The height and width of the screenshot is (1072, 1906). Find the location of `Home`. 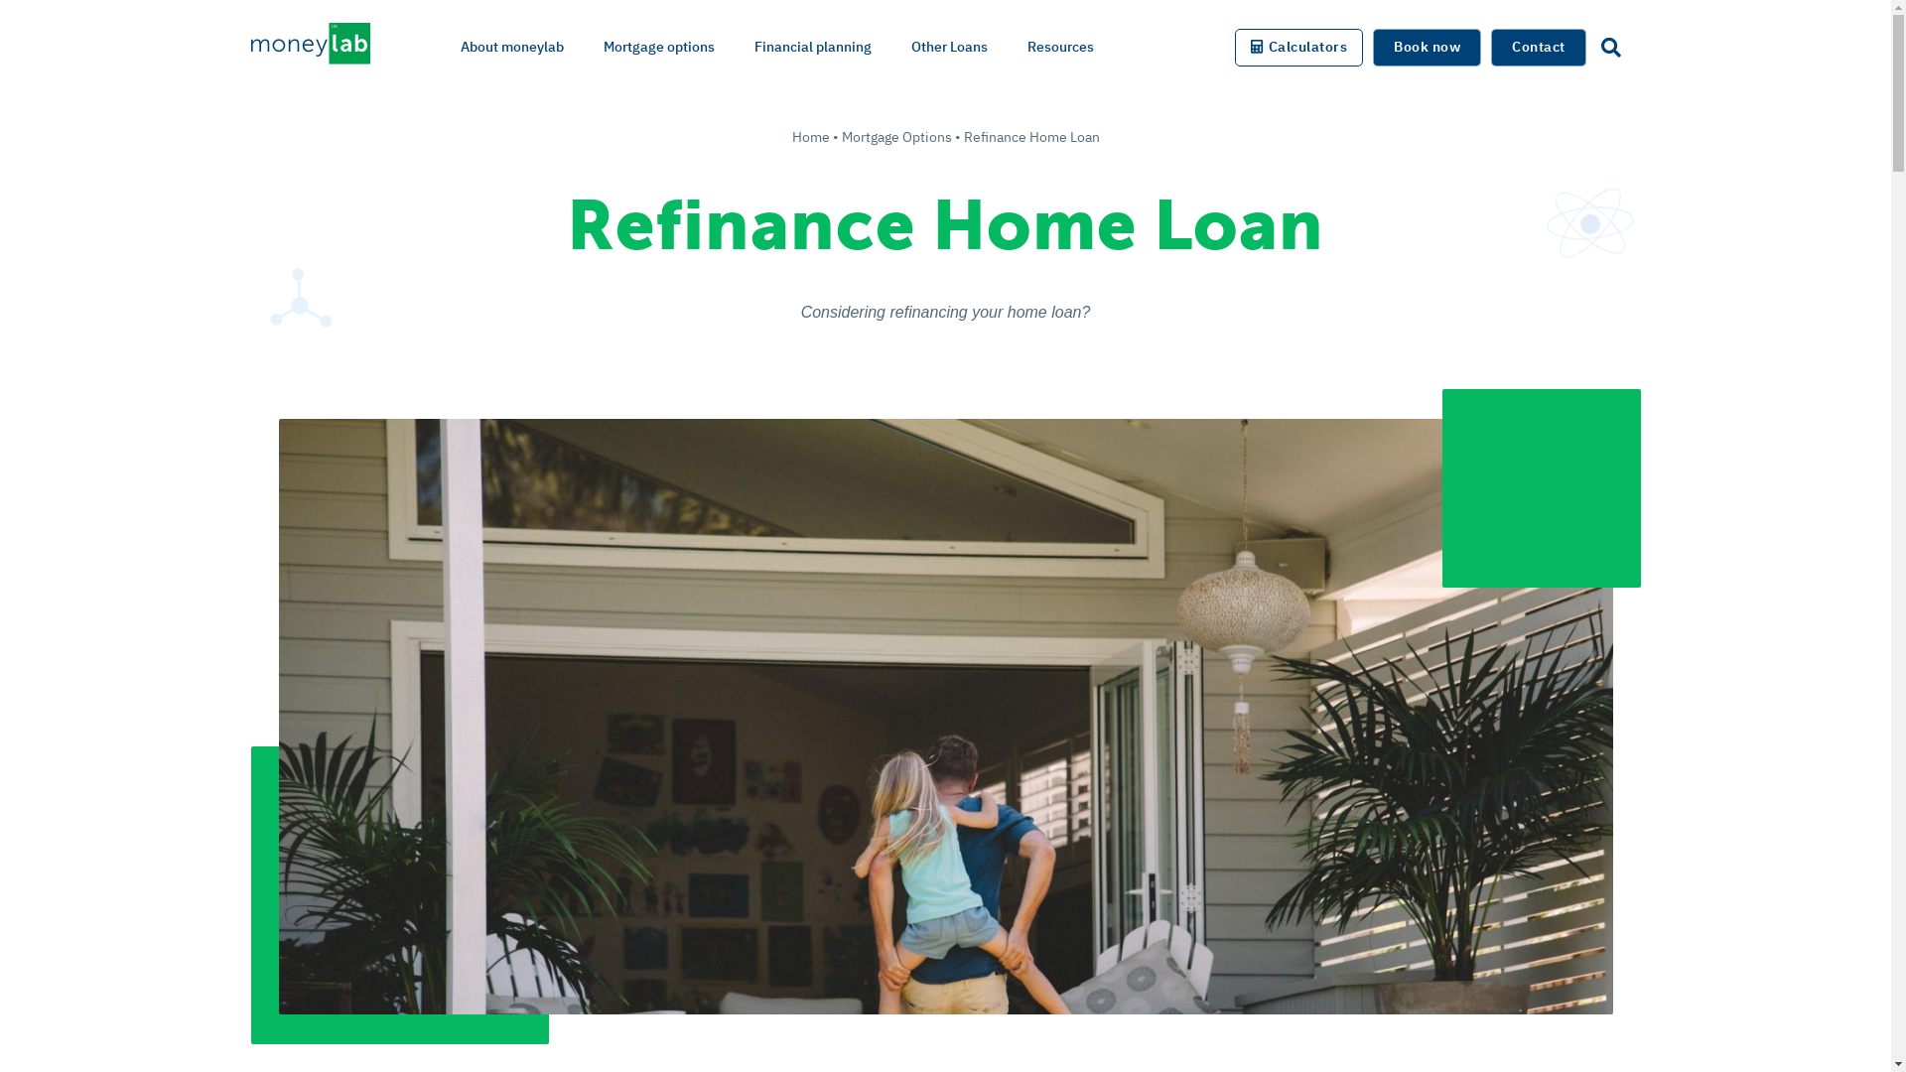

Home is located at coordinates (811, 137).